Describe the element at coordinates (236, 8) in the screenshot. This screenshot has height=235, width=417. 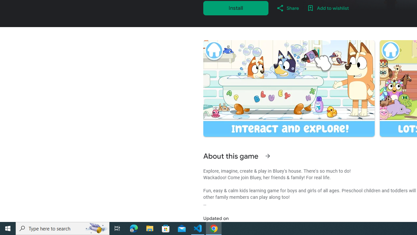
I see `Install` at that location.